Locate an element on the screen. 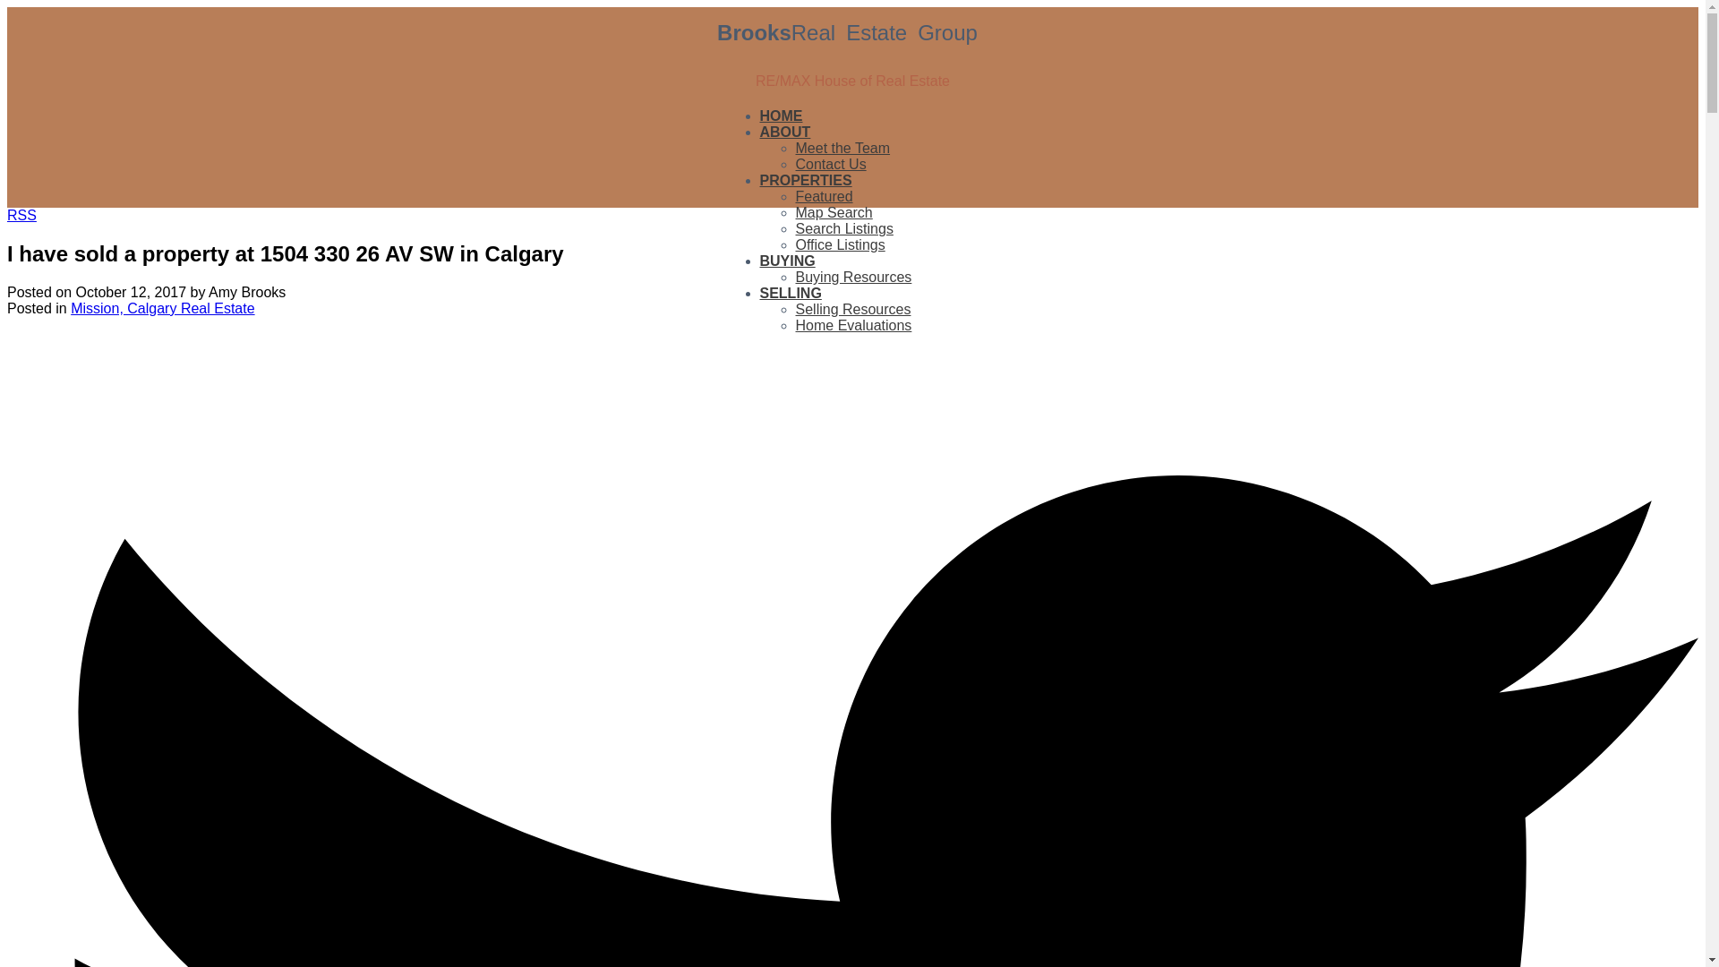 Image resolution: width=1719 pixels, height=967 pixels. Home Evaluations is located at coordinates (852, 325).